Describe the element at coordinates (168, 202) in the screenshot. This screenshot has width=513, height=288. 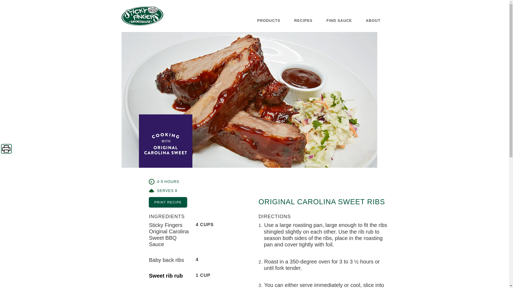
I see `PRINT RECIPE` at that location.